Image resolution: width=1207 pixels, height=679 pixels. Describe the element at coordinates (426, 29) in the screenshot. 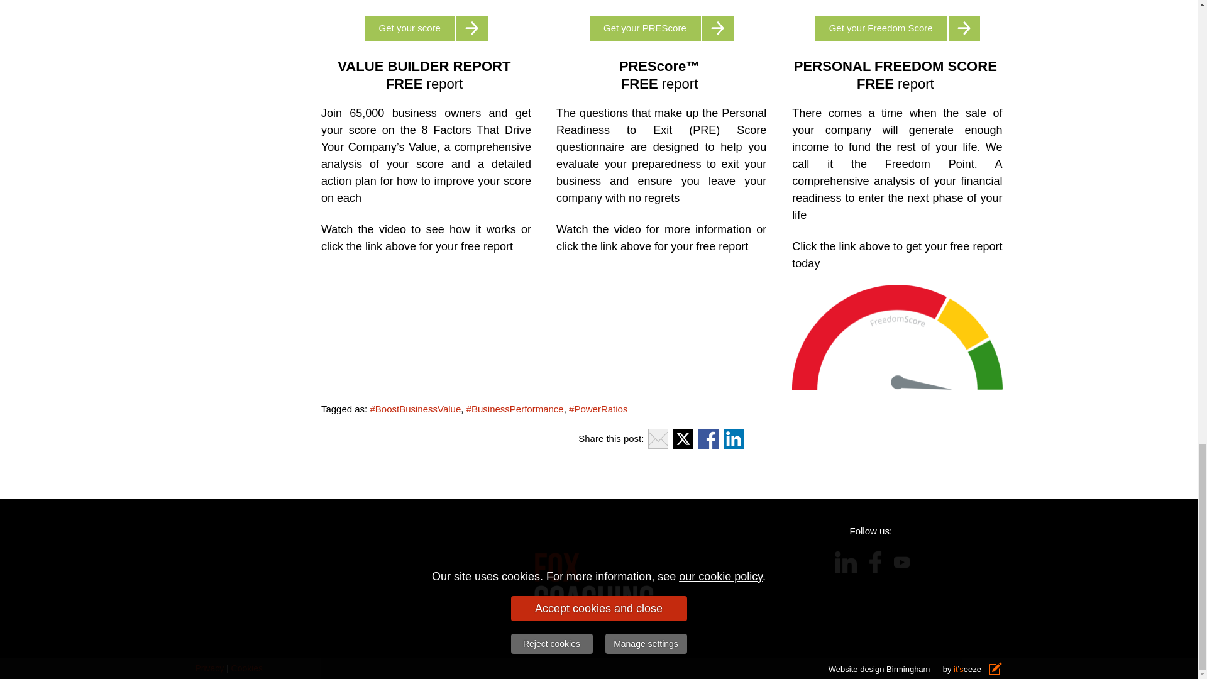

I see `Get your score` at that location.